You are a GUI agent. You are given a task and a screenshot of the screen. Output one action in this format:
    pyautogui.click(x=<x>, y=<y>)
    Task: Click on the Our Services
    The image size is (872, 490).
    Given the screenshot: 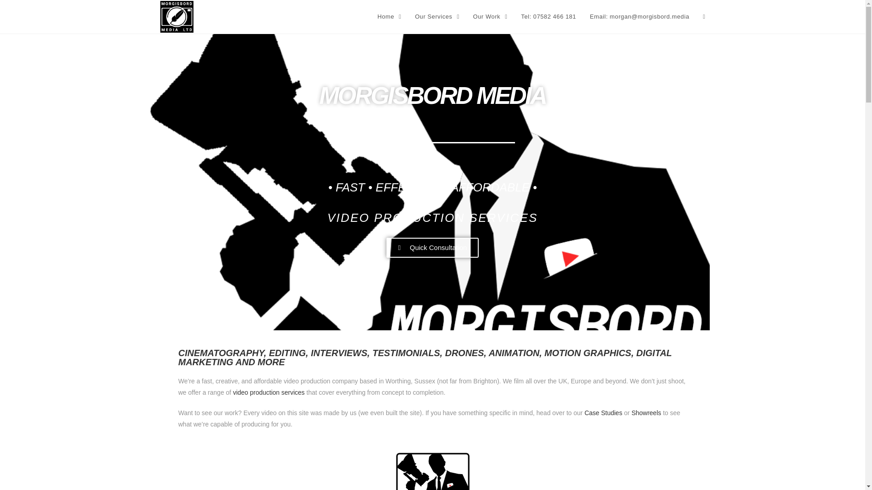 What is the action you would take?
    pyautogui.click(x=437, y=17)
    